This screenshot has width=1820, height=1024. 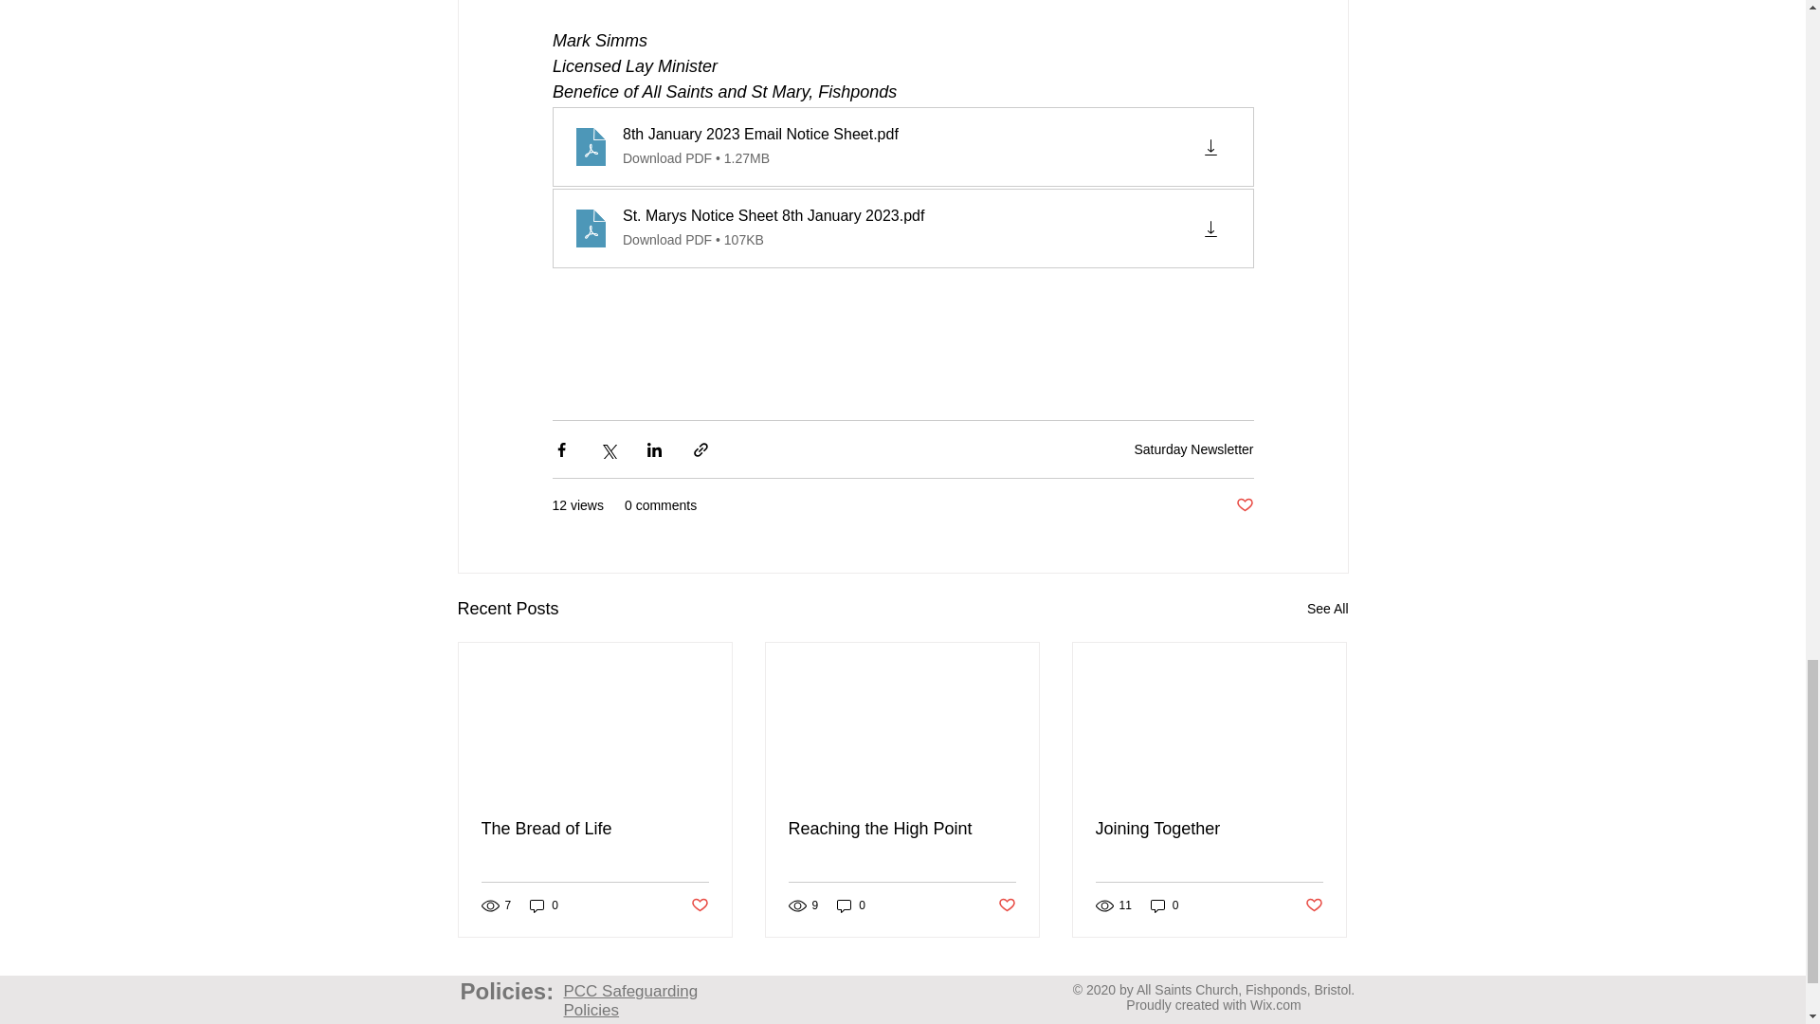 I want to click on Saturday Newsletter, so click(x=1193, y=448).